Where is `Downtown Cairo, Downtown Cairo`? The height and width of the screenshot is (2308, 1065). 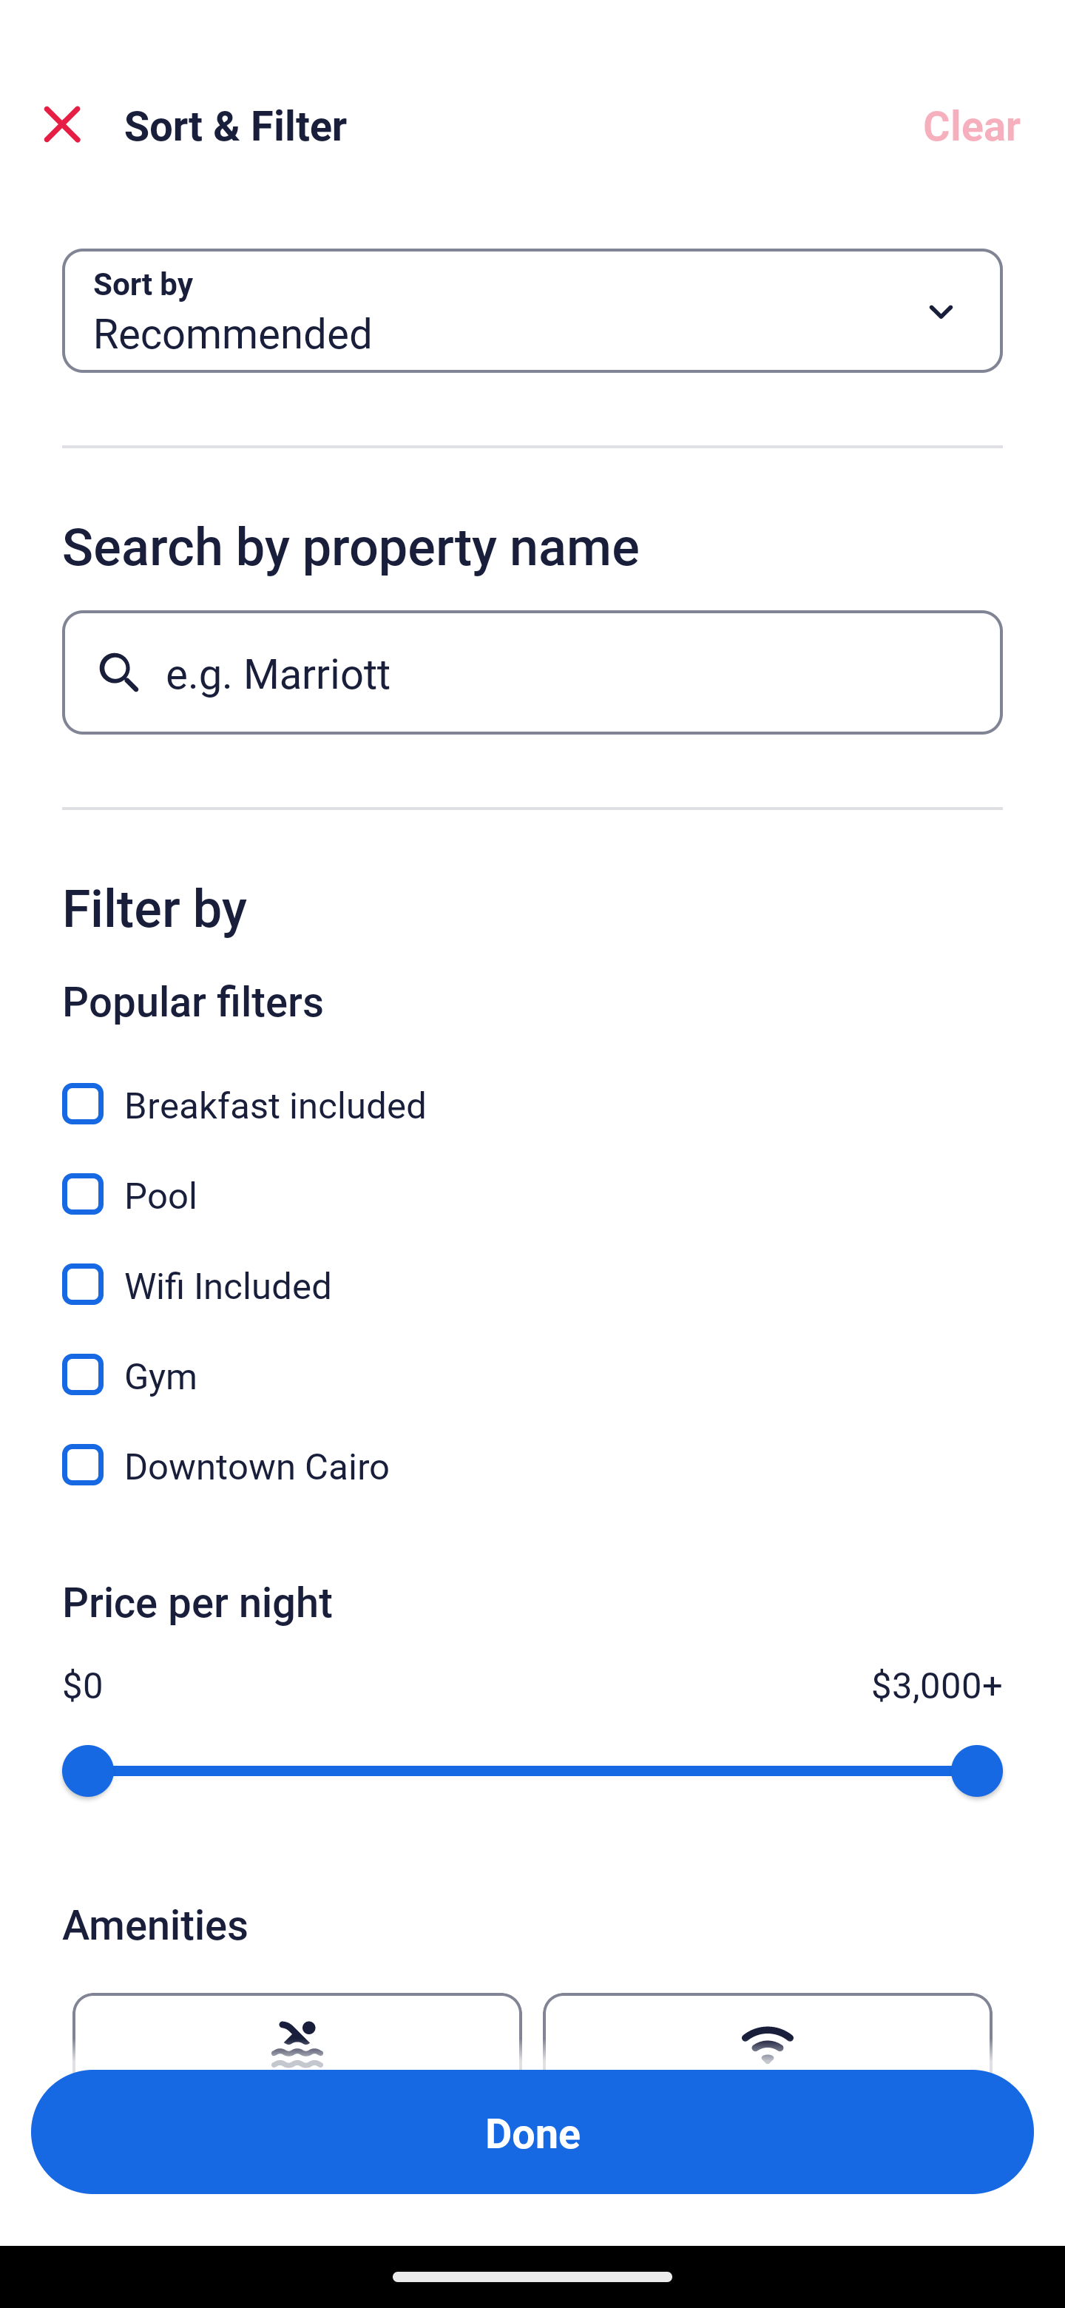 Downtown Cairo, Downtown Cairo is located at coordinates (532, 1465).